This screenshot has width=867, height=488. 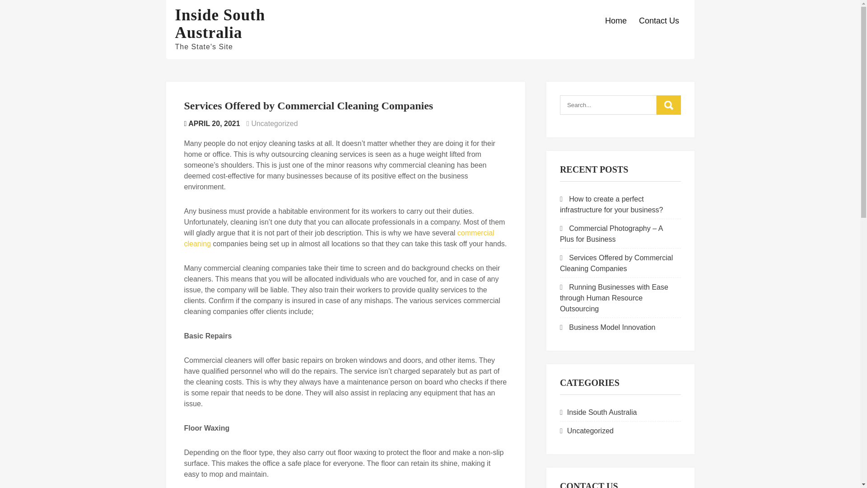 What do you see at coordinates (616, 21) in the screenshot?
I see `Home` at bounding box center [616, 21].